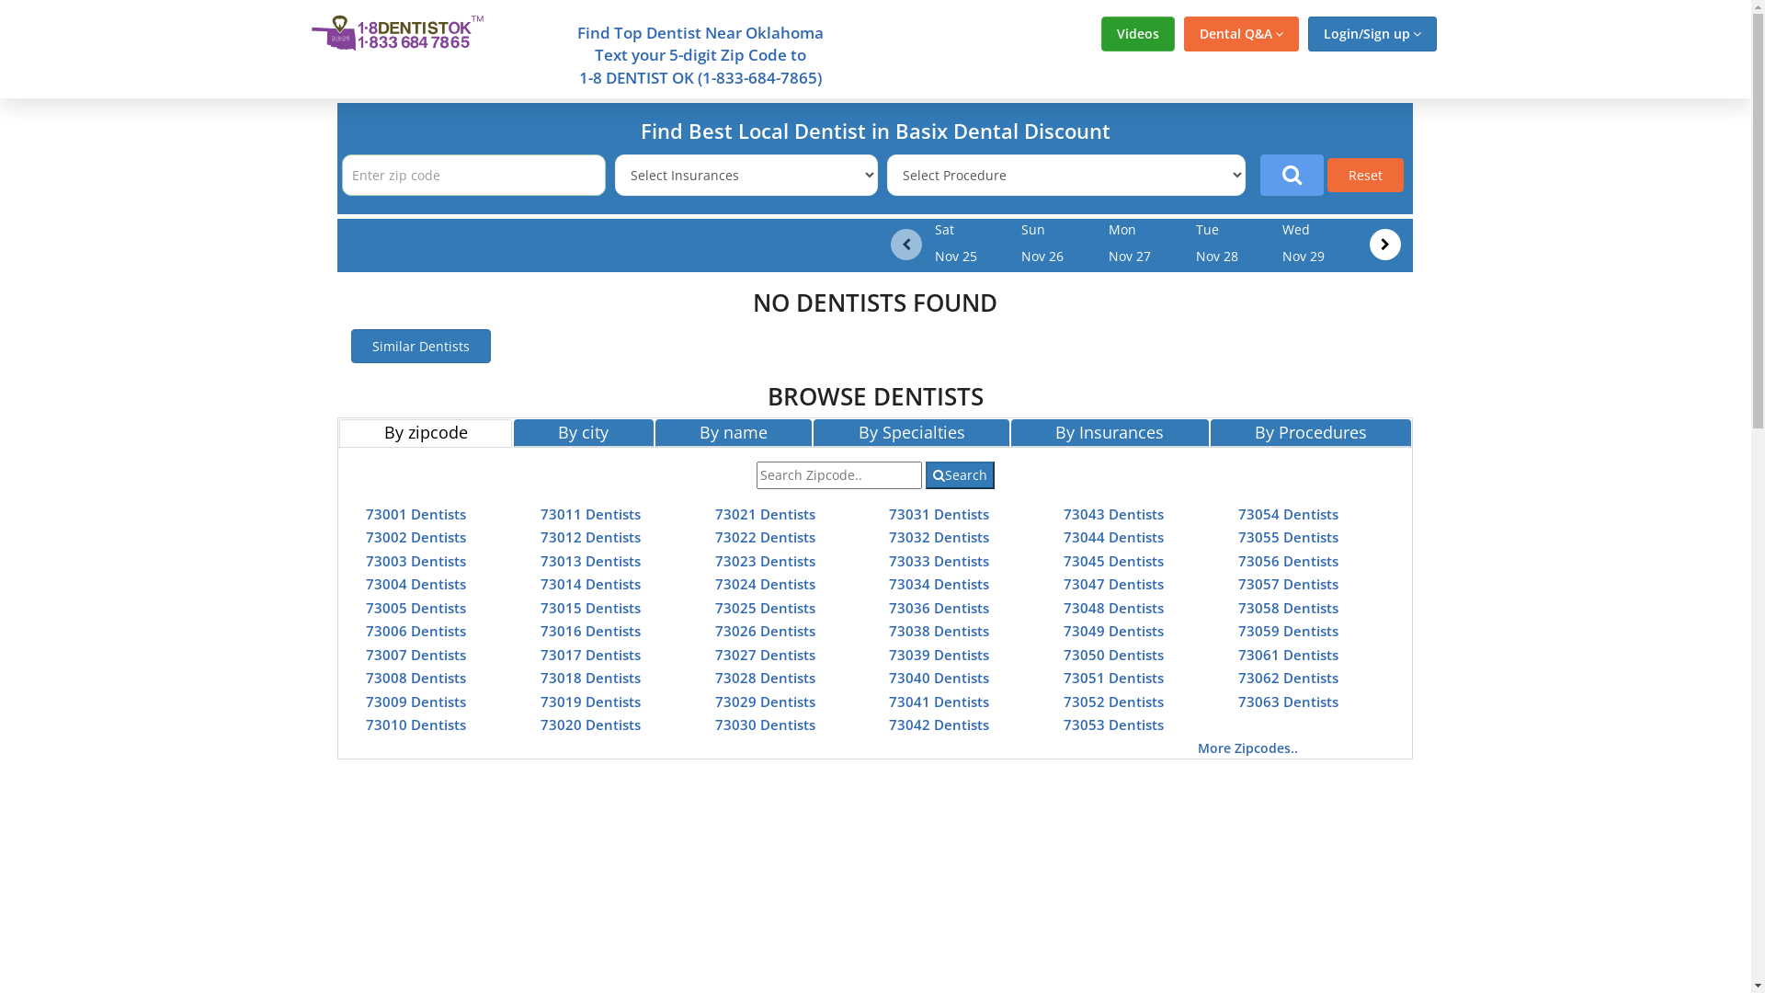 Image resolution: width=1765 pixels, height=993 pixels. What do you see at coordinates (1248, 748) in the screenshot?
I see `More Zipcodes..` at bounding box center [1248, 748].